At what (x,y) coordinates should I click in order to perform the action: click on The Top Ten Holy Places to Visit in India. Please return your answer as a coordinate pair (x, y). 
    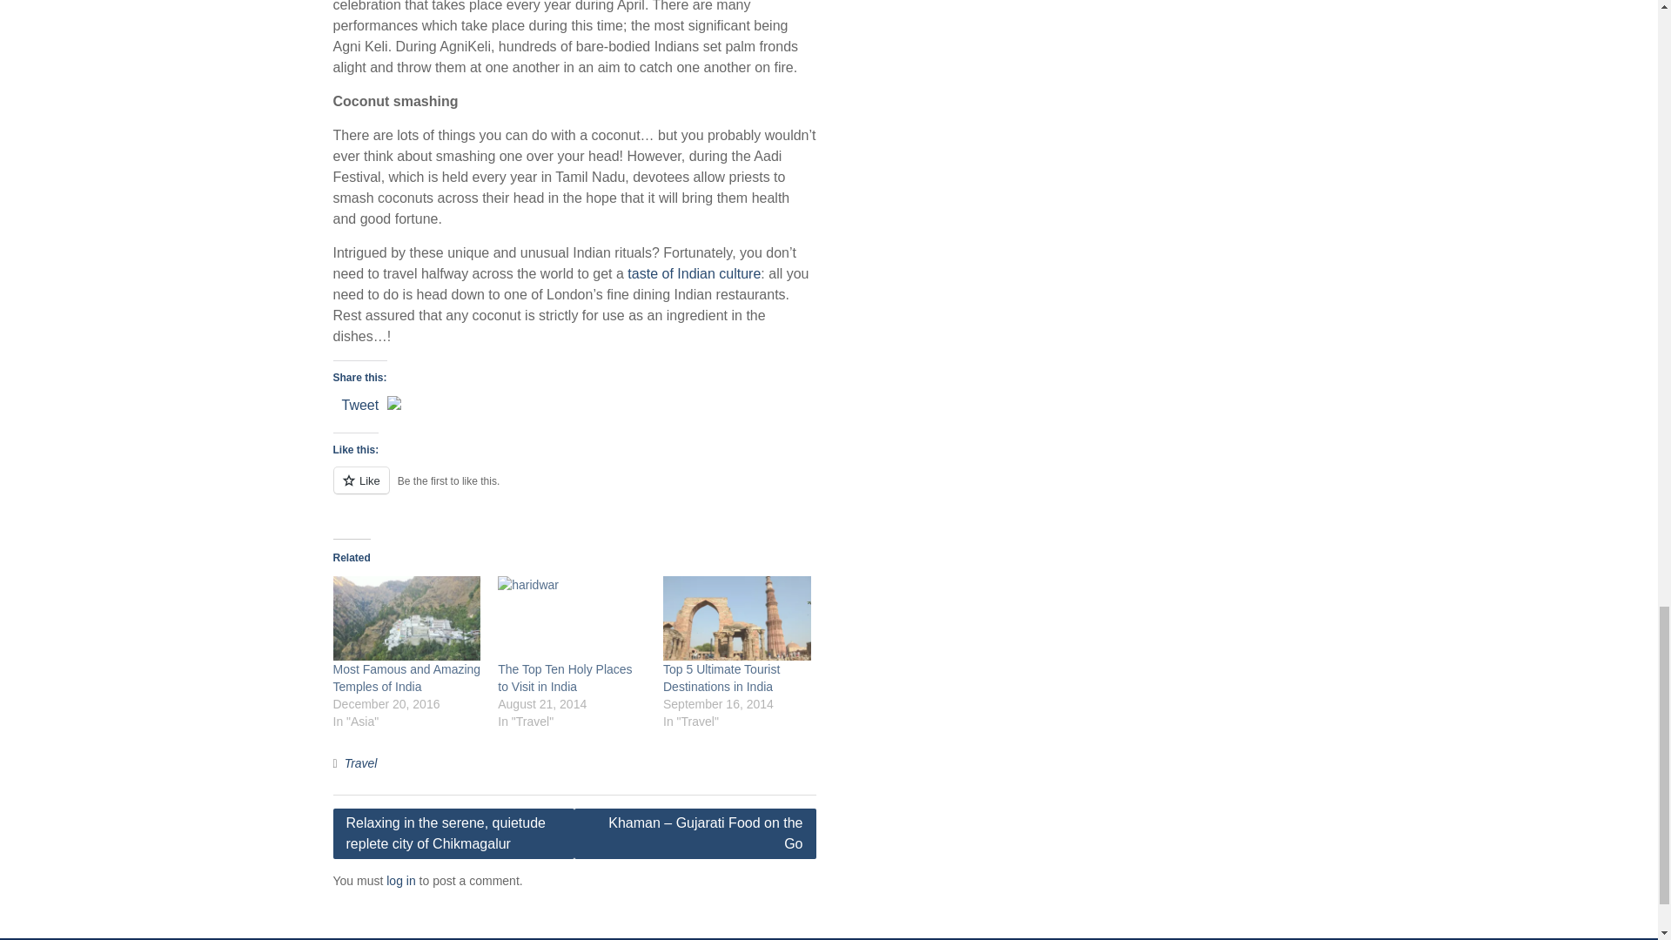
    Looking at the image, I should click on (571, 618).